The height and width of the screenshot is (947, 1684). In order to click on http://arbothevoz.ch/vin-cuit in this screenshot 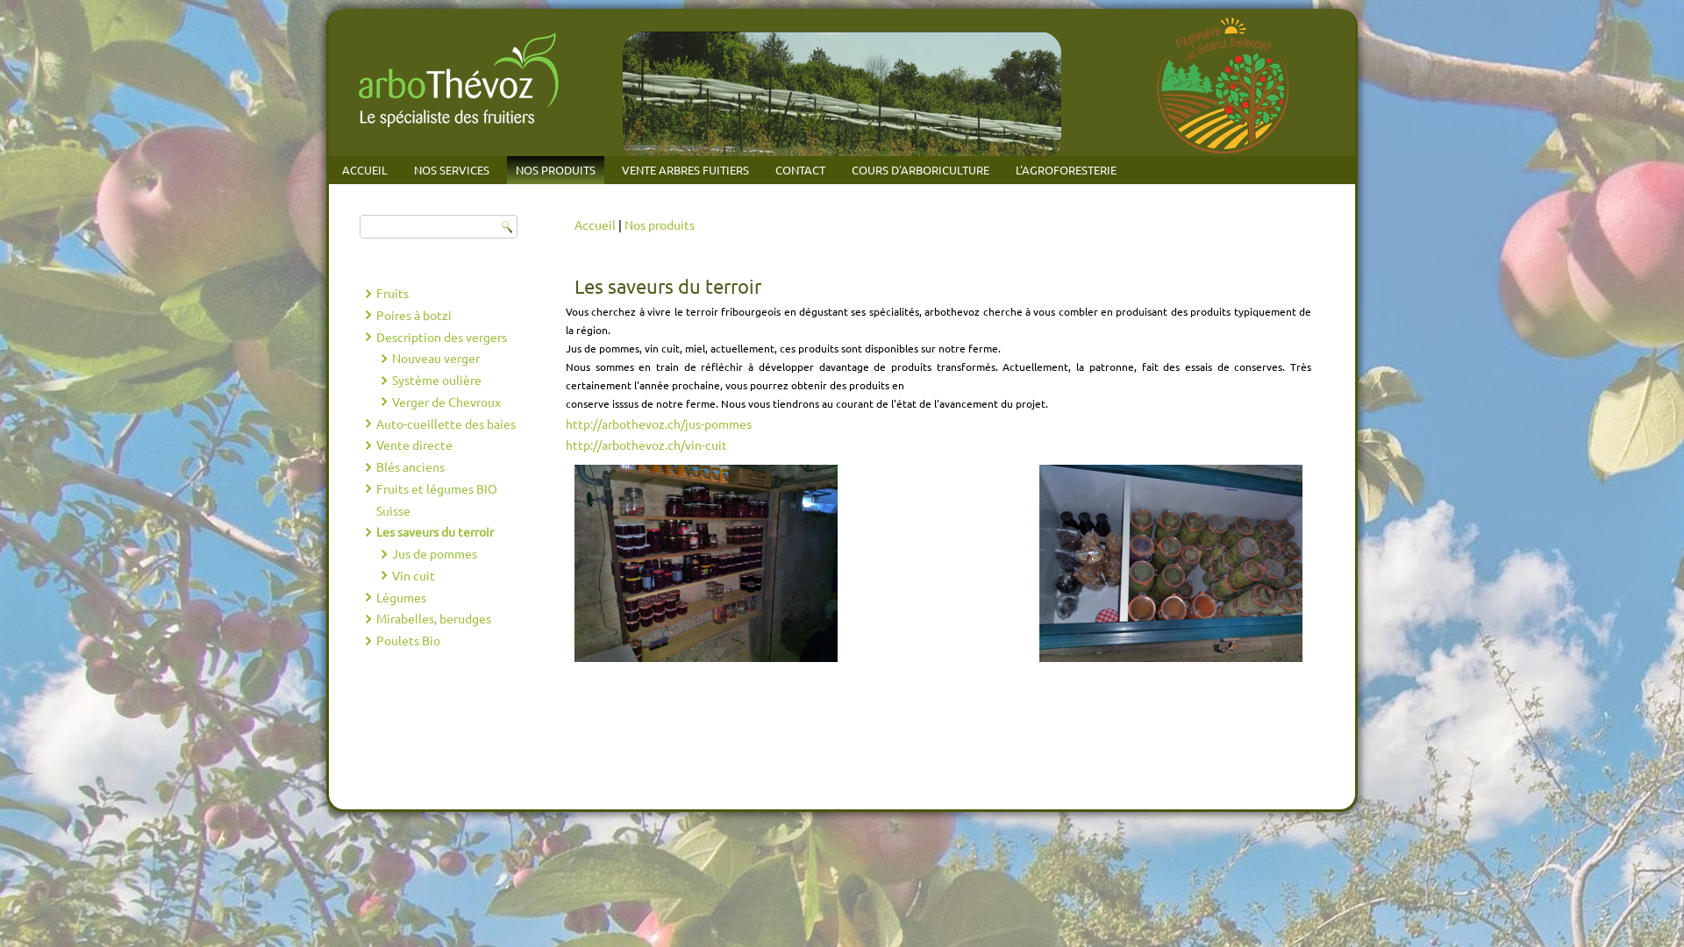, I will do `click(646, 445)`.